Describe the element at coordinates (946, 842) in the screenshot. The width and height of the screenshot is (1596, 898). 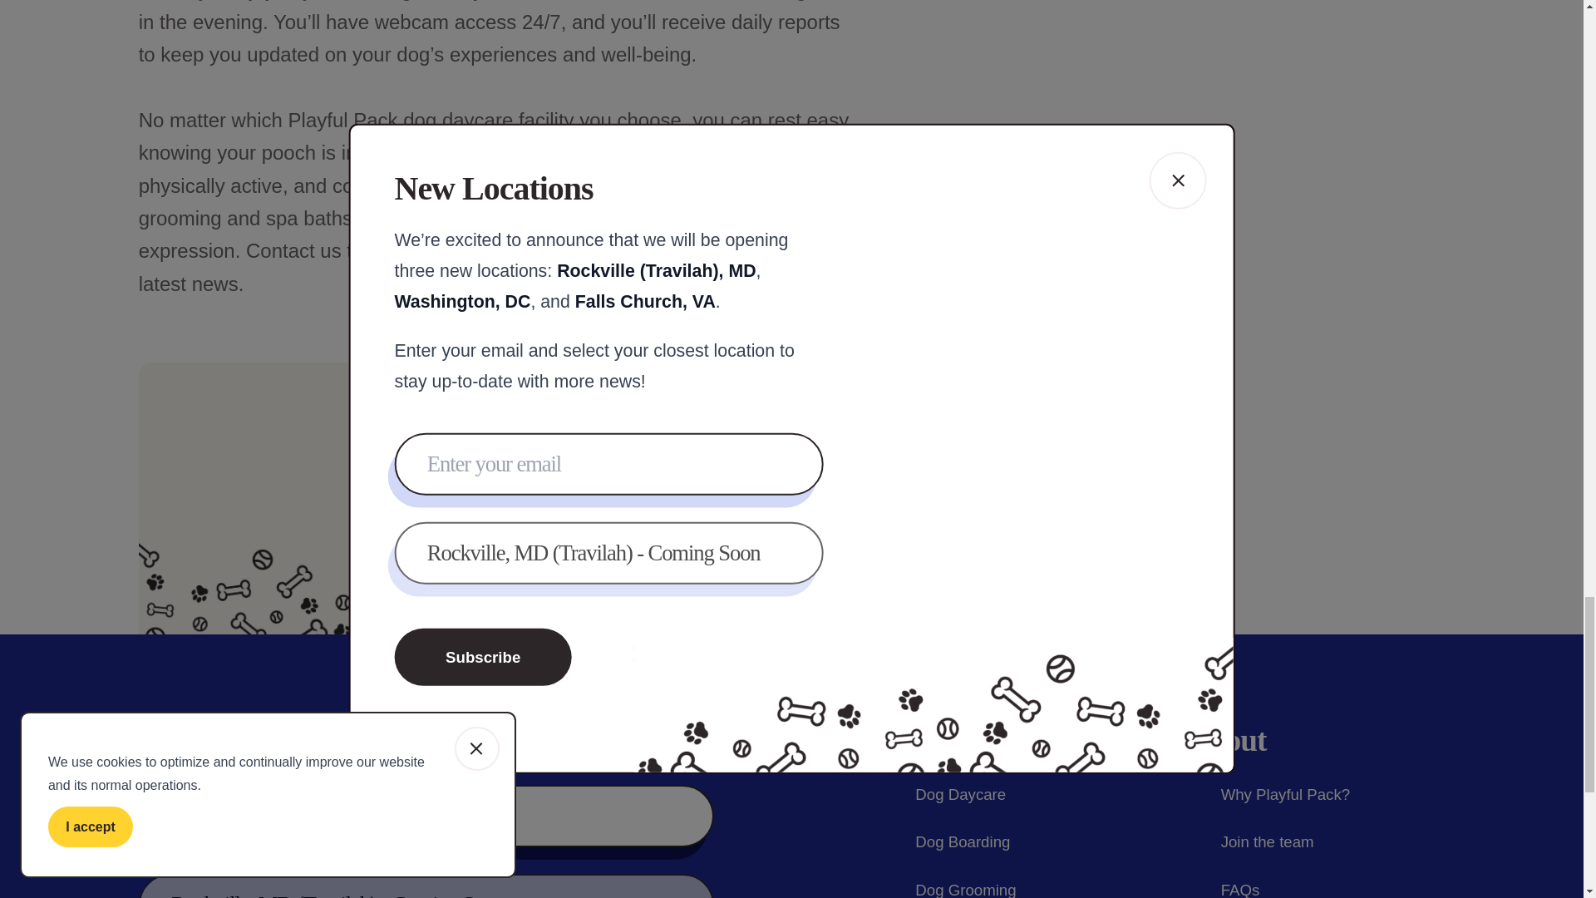
I see `Dog Boarding` at that location.